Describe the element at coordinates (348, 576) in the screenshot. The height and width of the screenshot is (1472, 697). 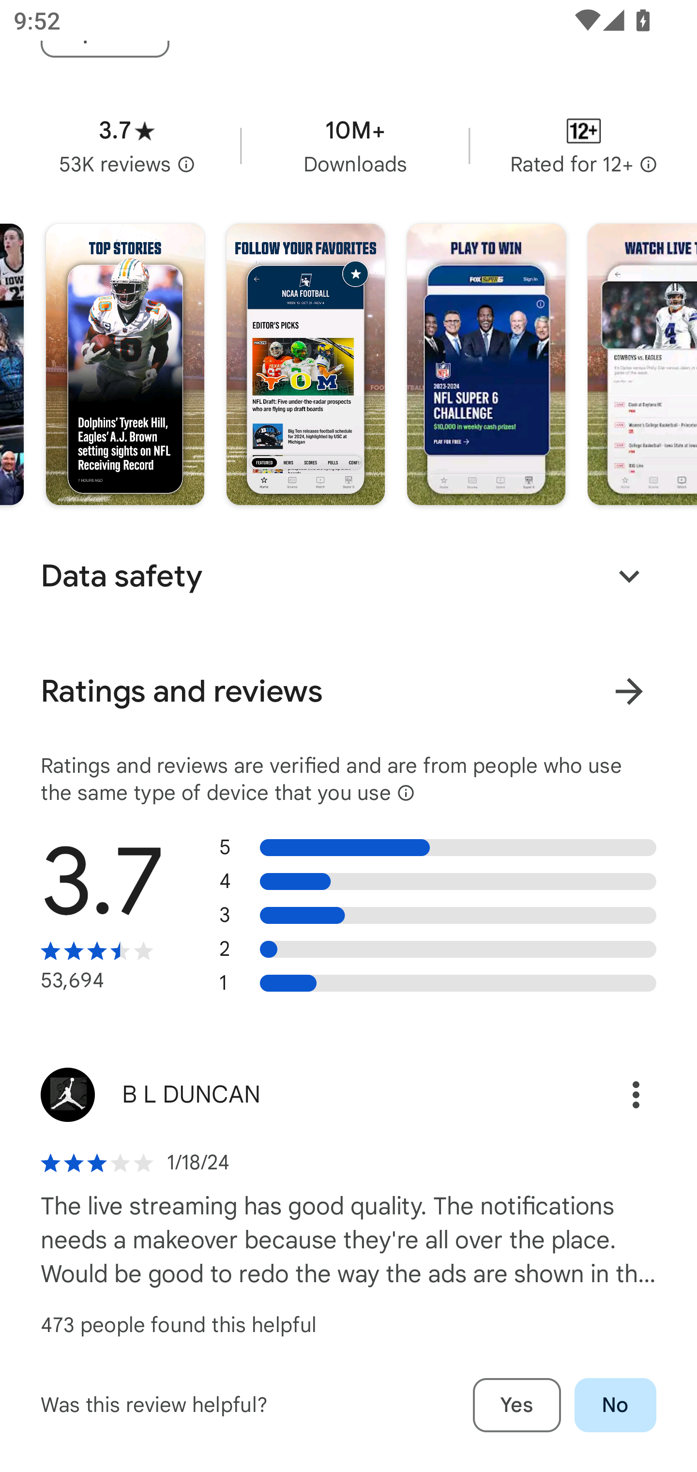
I see `Data safety Expand` at that location.